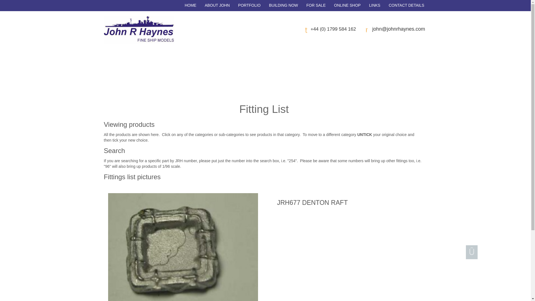 This screenshot has width=535, height=301. I want to click on FOR SALE, so click(316, 6).